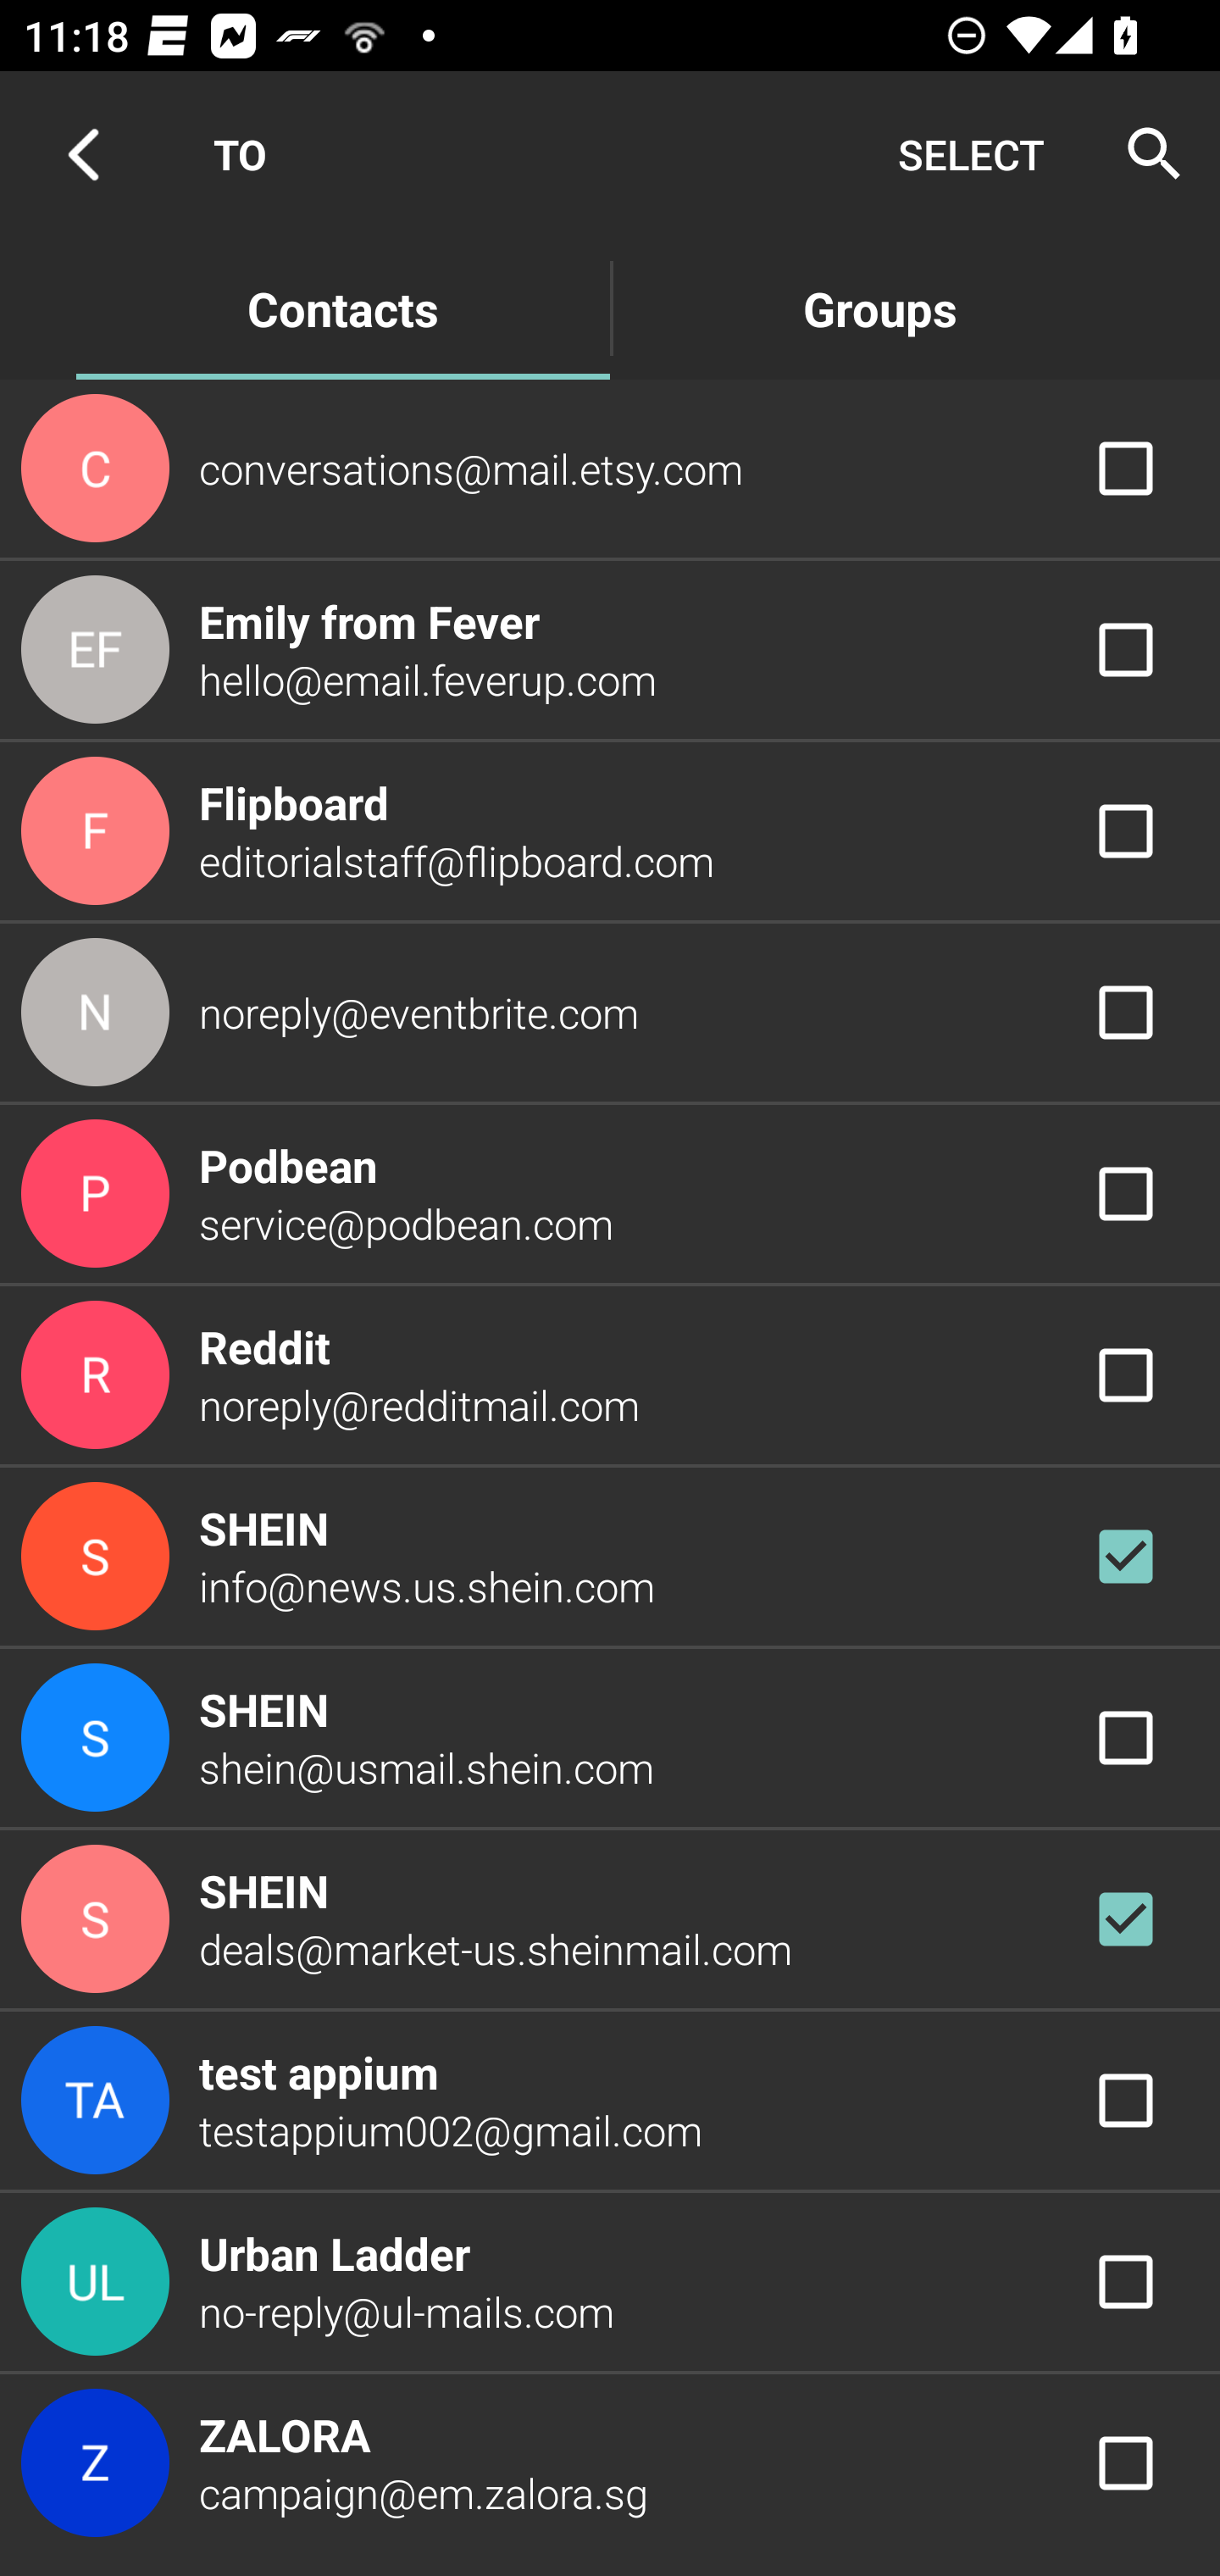 The image size is (1220, 2576). What do you see at coordinates (610, 1374) in the screenshot?
I see `Reddit noreply@redditmail.com` at bounding box center [610, 1374].